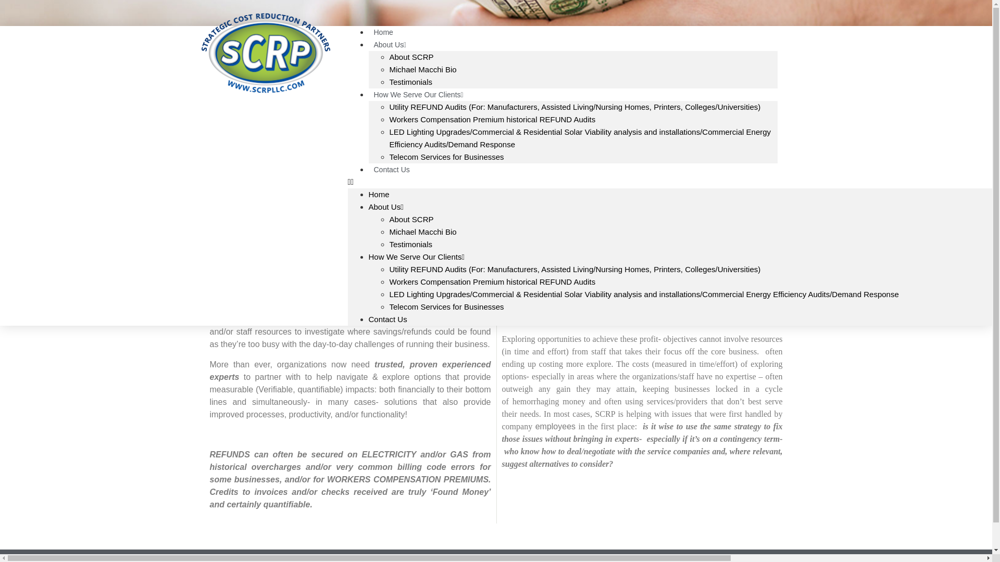 Image resolution: width=1000 pixels, height=562 pixels. What do you see at coordinates (493, 282) in the screenshot?
I see `Workers Compensation Premium historical REFUND Audits` at bounding box center [493, 282].